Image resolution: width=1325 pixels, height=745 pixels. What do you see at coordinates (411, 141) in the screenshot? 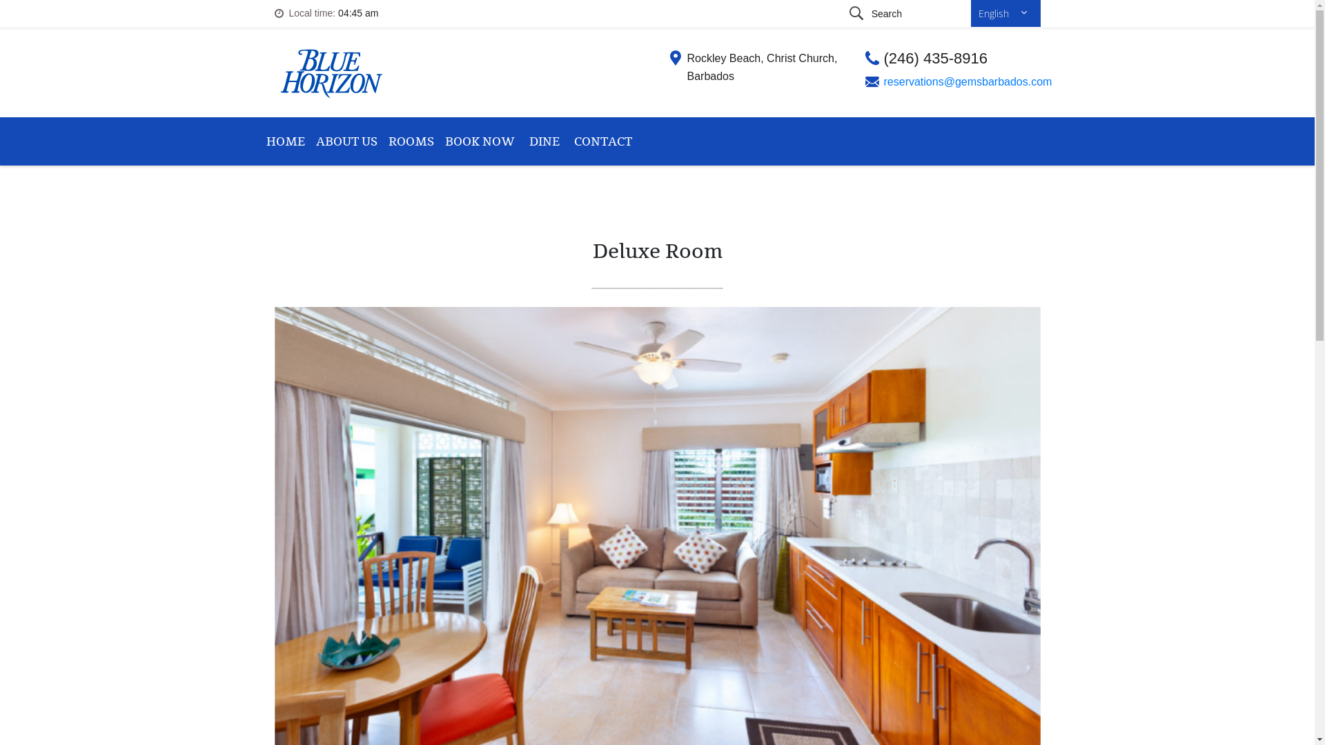
I see `ROOMS` at bounding box center [411, 141].